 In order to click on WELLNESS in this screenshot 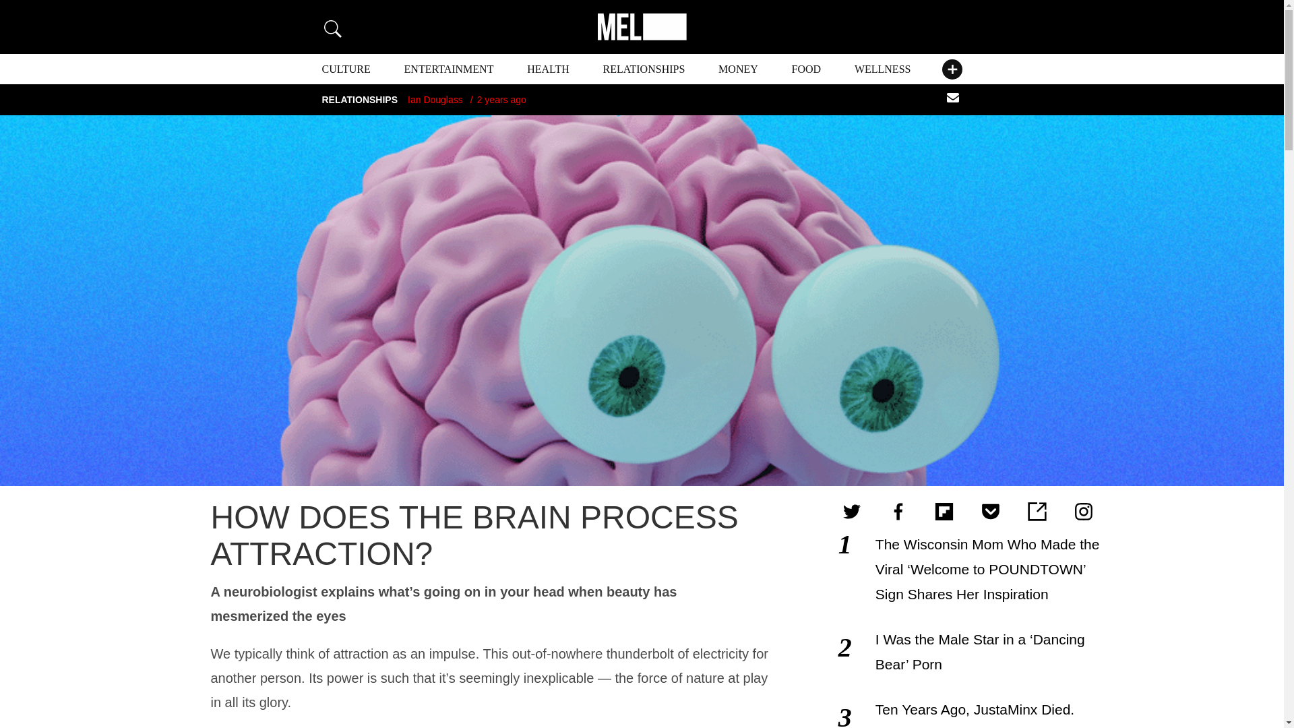, I will do `click(882, 69)`.